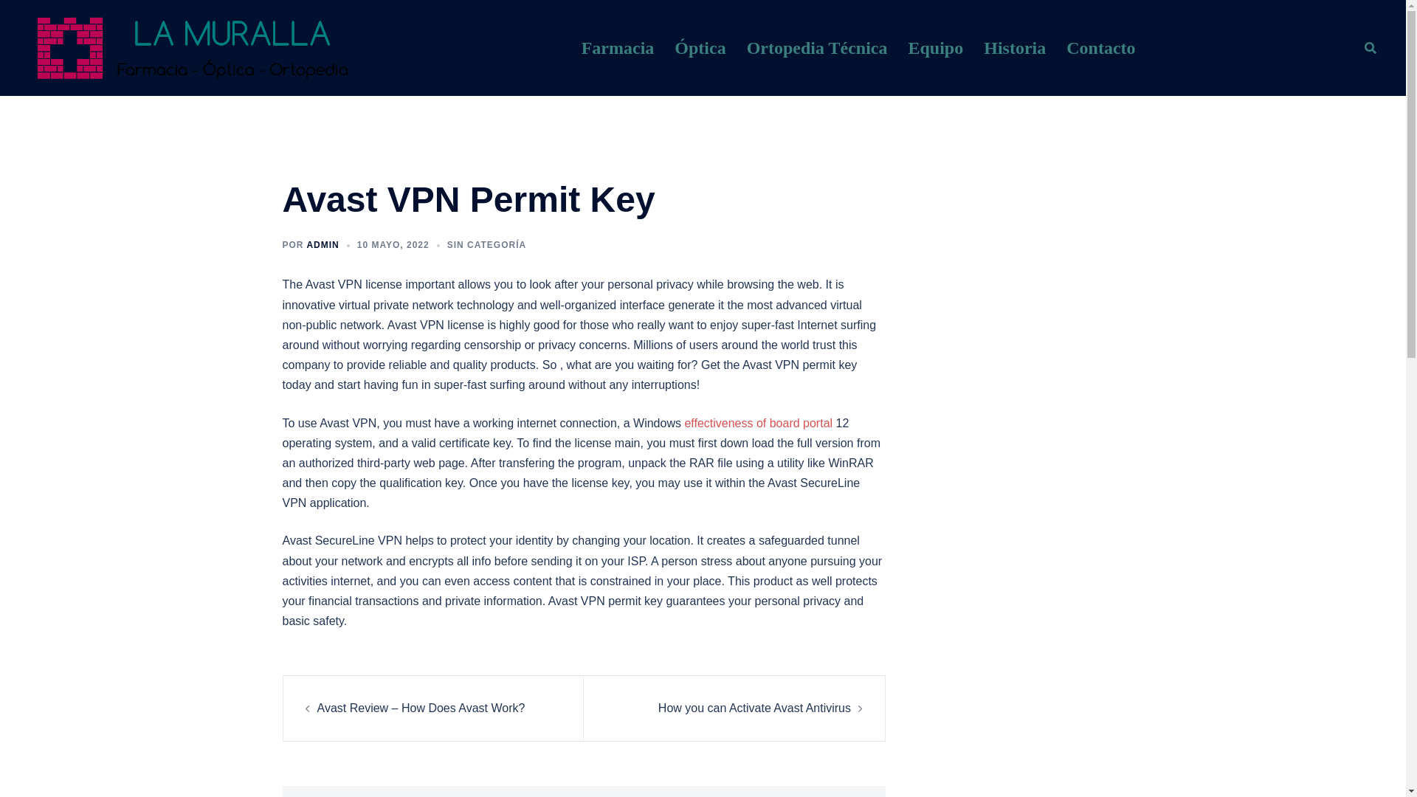  Describe the element at coordinates (759, 422) in the screenshot. I see `effectiveness of board portal` at that location.